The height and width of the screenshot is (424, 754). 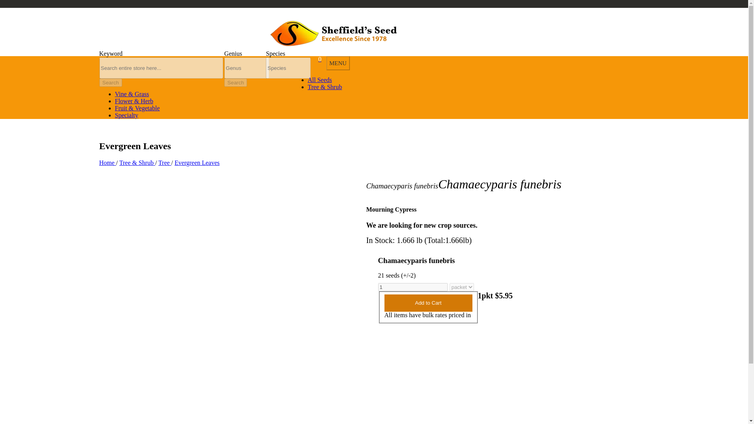 What do you see at coordinates (338, 63) in the screenshot?
I see `MENU` at bounding box center [338, 63].